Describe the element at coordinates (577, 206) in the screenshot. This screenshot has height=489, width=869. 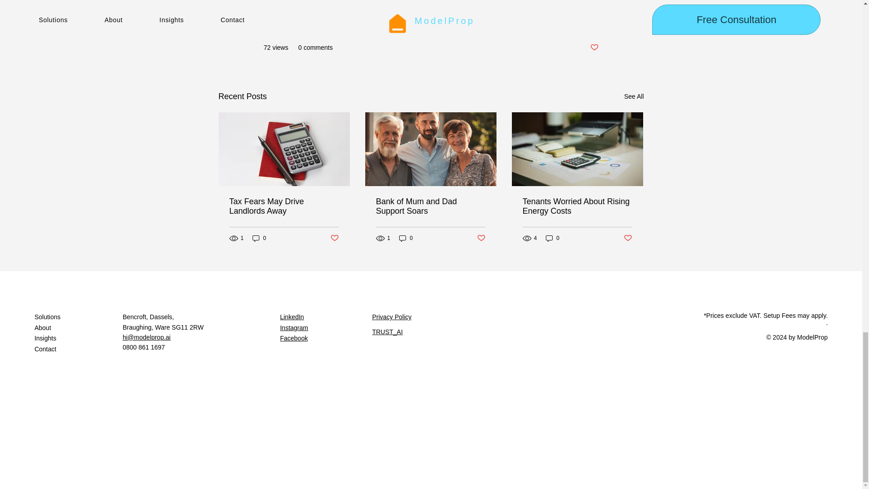
I see `Tenants Worried About Rising Energy Costs` at that location.